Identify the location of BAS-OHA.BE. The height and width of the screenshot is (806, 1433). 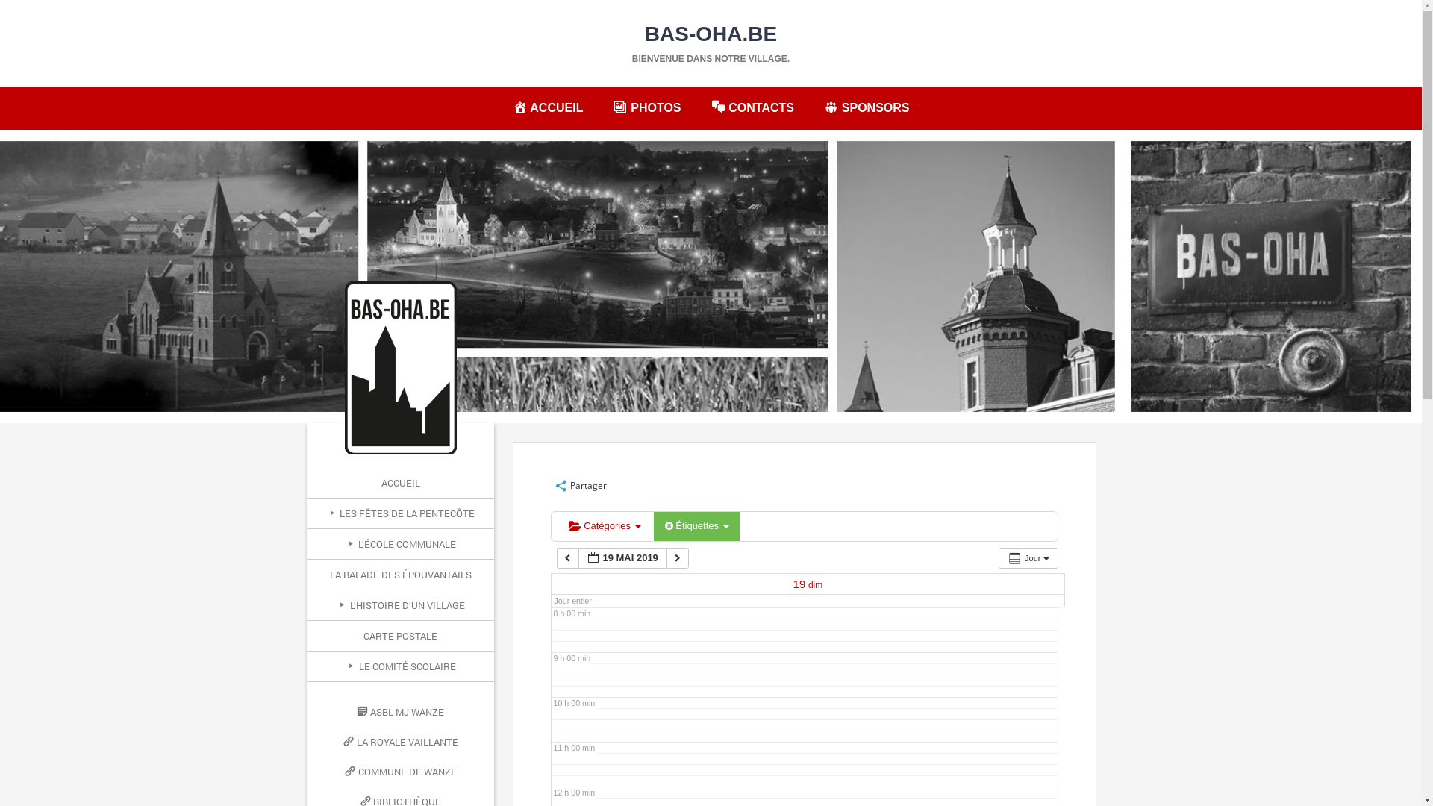
(711, 34).